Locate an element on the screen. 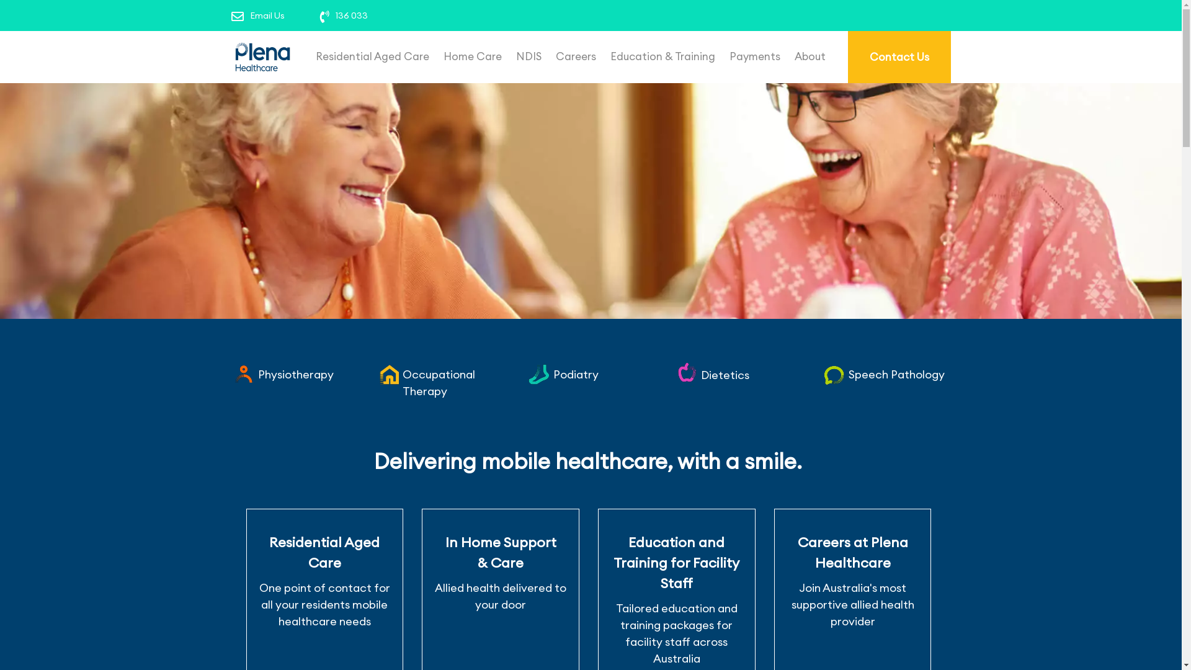 The width and height of the screenshot is (1191, 670). NDIS is located at coordinates (529, 56).